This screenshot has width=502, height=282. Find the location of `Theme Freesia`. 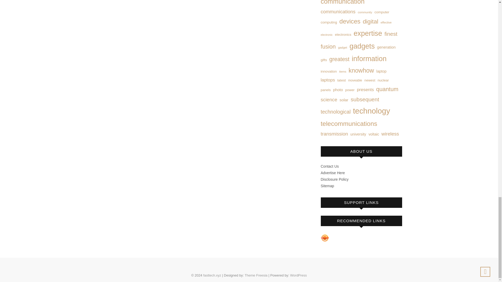

Theme Freesia is located at coordinates (256, 275).